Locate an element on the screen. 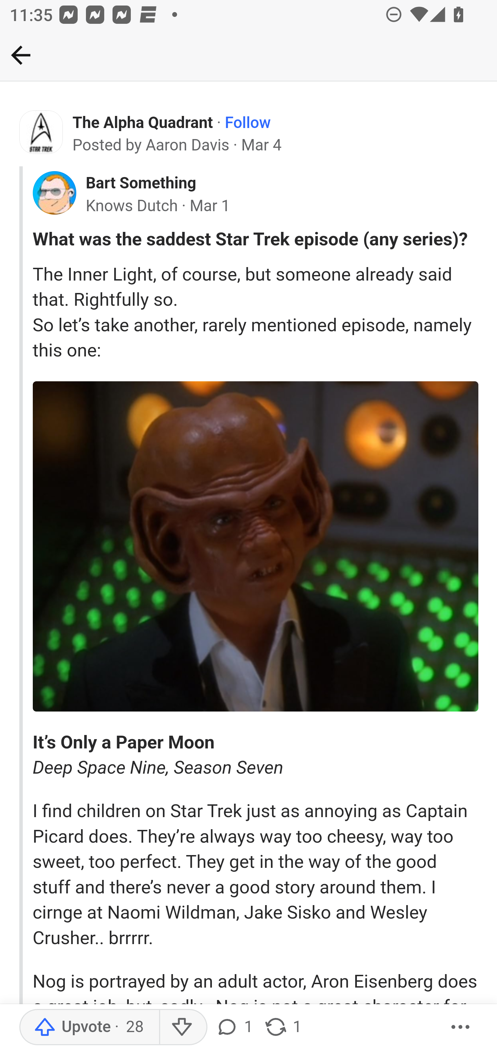 The height and width of the screenshot is (1049, 497). Back is located at coordinates (21, 55).